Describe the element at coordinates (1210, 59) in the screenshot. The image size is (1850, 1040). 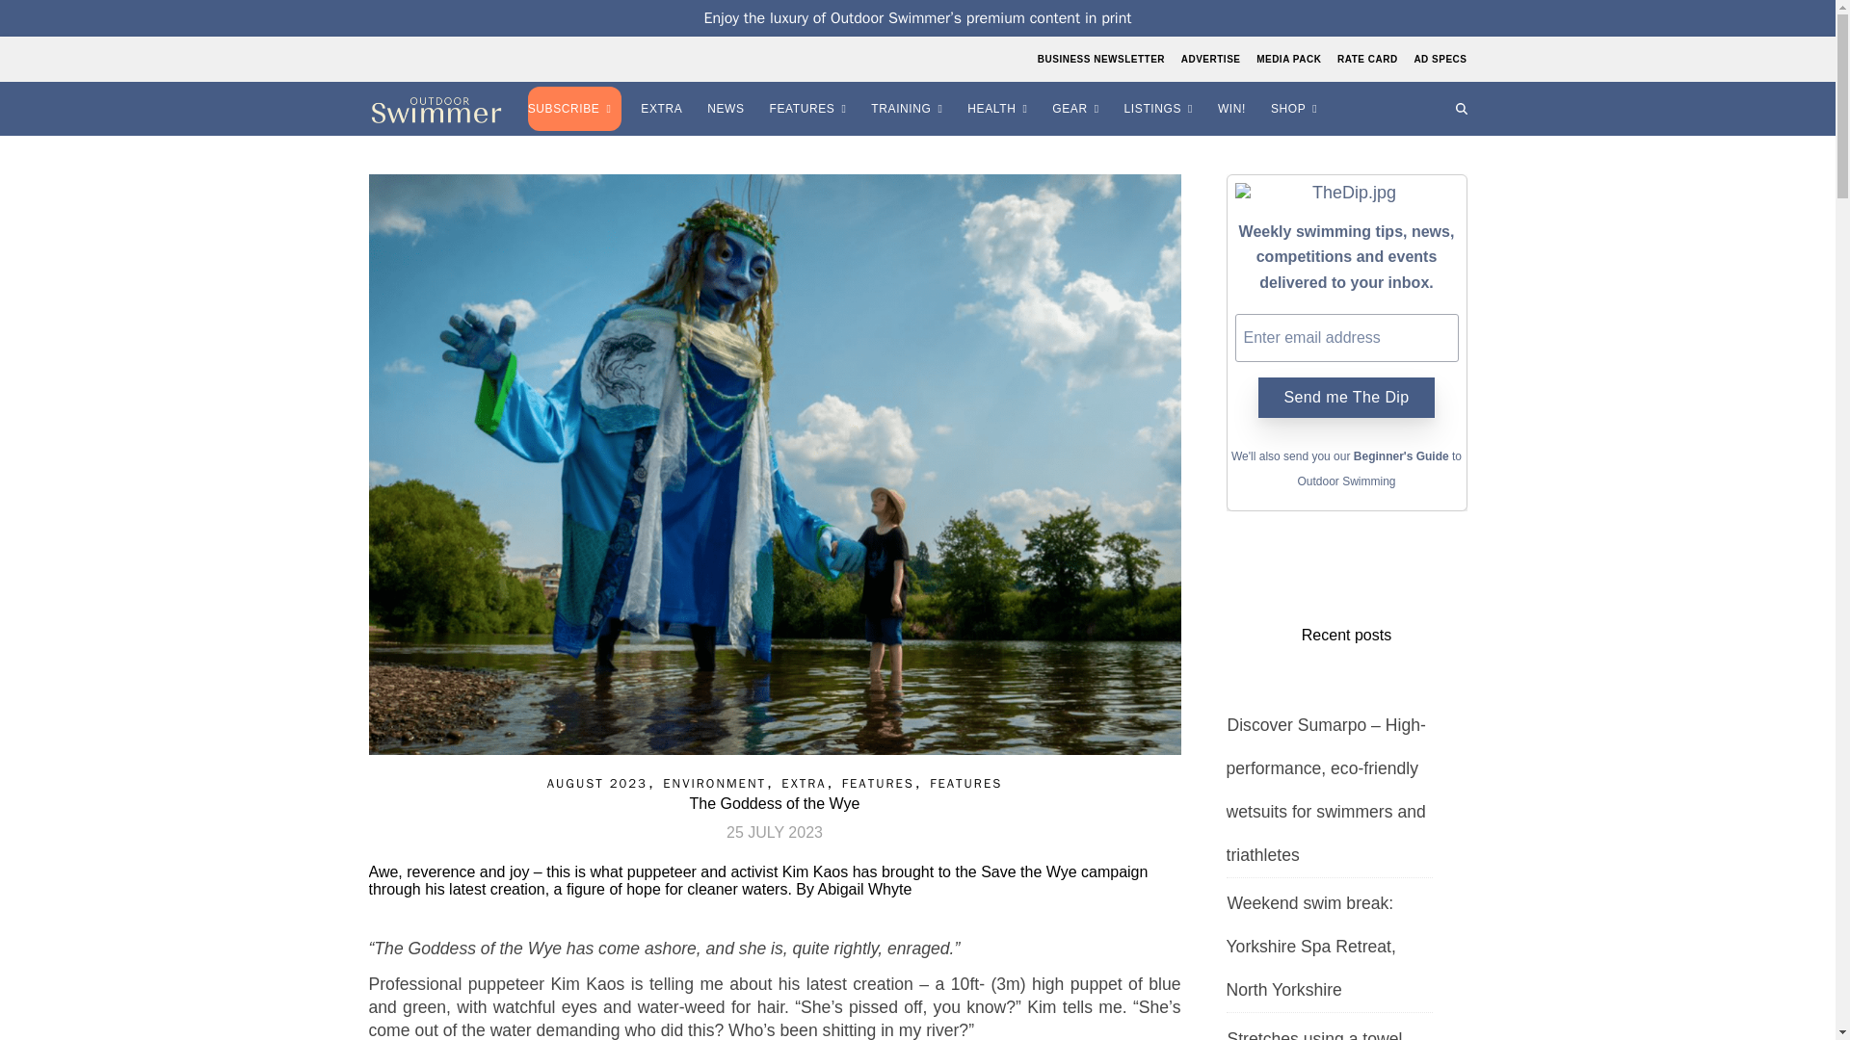
I see `ADVERTISE` at that location.